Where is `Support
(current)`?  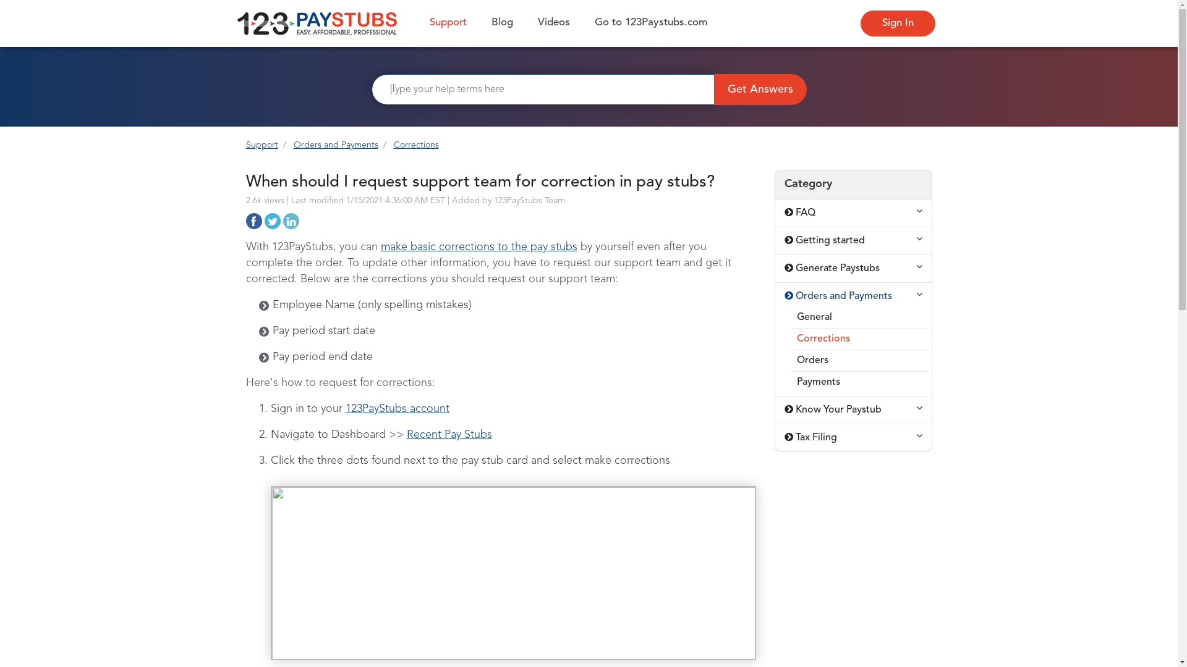
Support
(current) is located at coordinates (448, 23).